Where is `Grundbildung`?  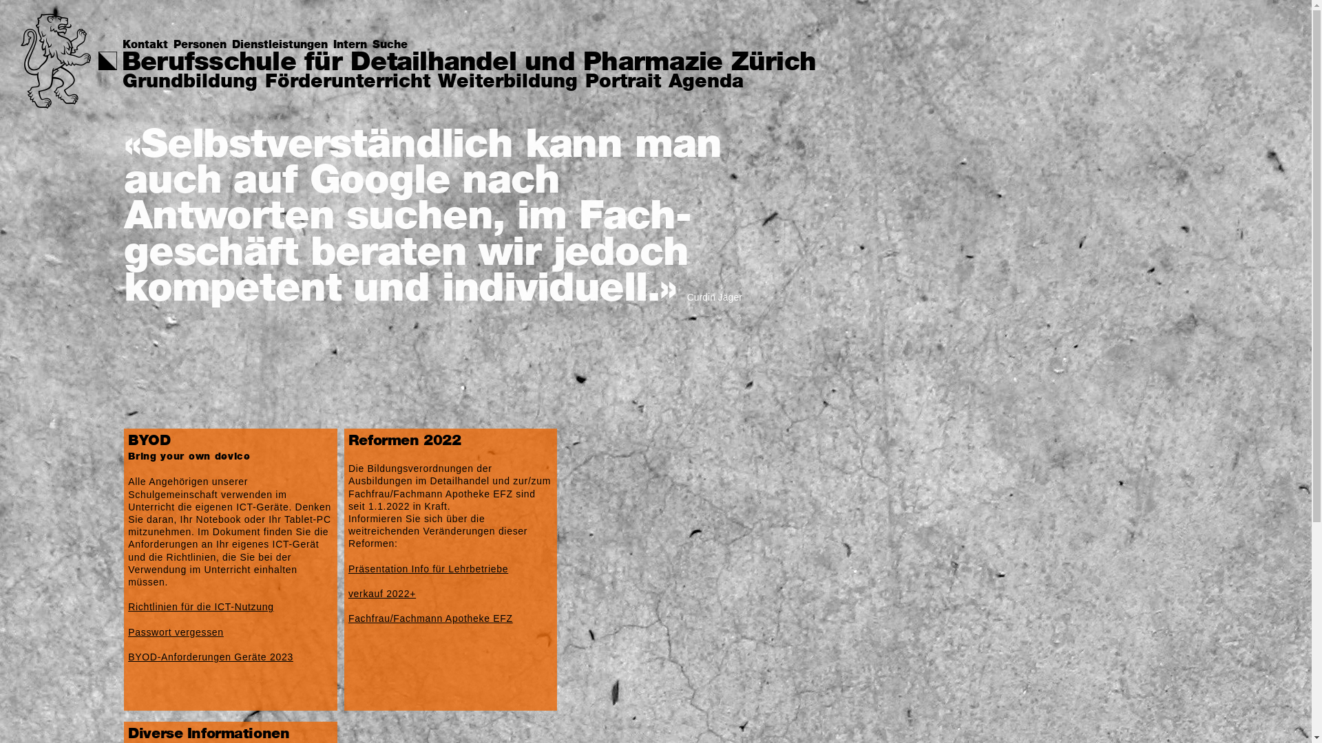 Grundbildung is located at coordinates (190, 83).